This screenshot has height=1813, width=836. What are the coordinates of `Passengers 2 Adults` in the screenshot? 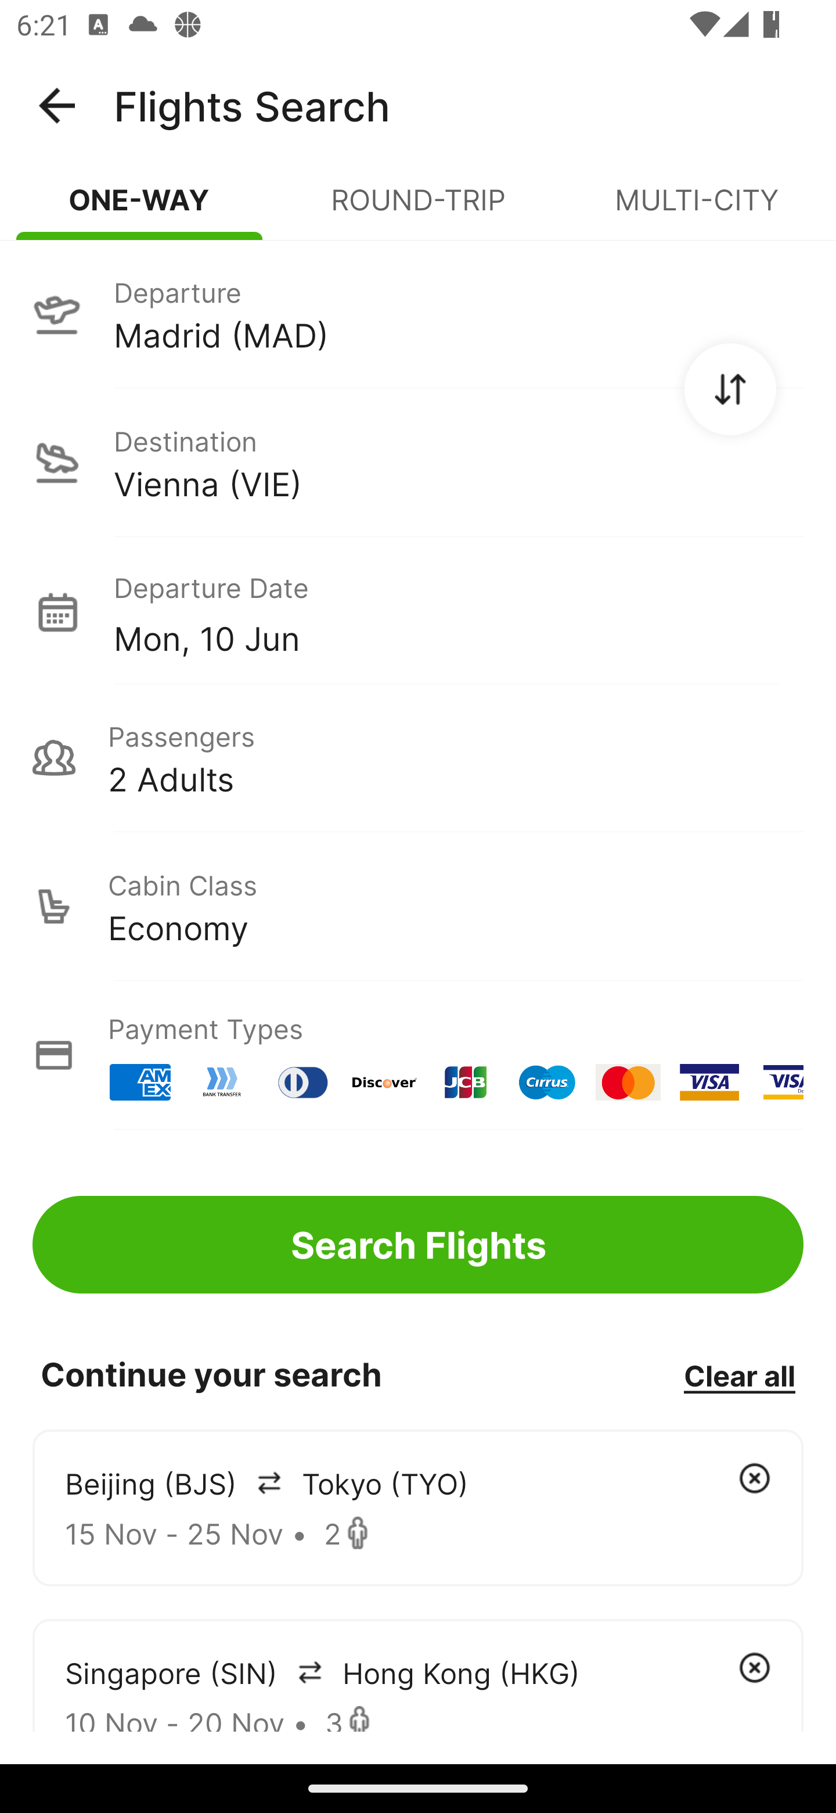 It's located at (418, 758).